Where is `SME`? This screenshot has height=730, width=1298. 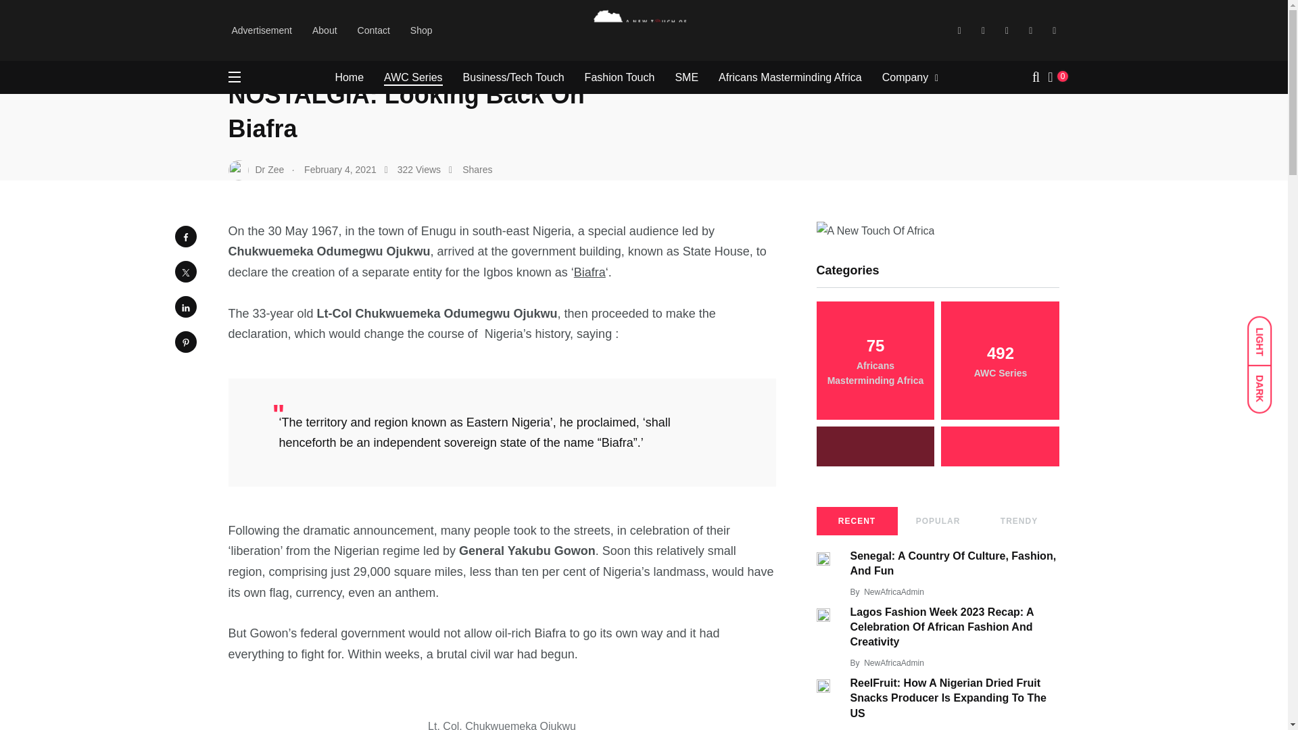
SME is located at coordinates (686, 77).